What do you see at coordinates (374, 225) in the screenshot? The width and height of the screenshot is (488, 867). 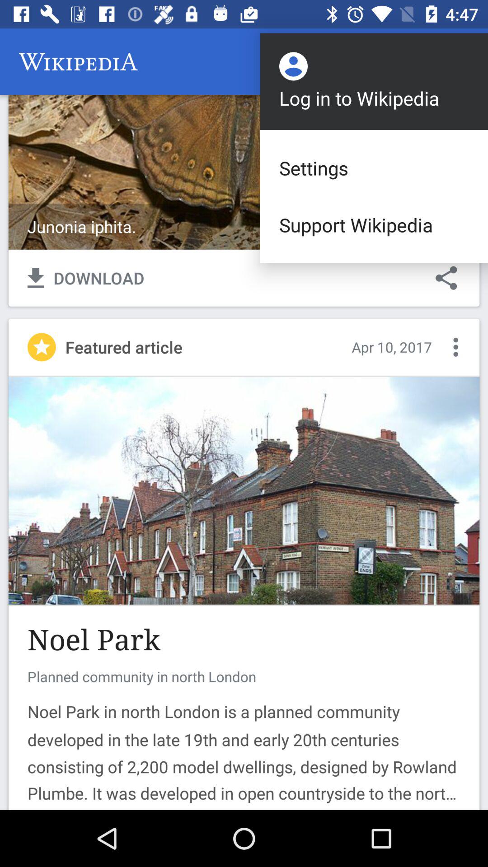 I see `choose support wikipedia icon` at bounding box center [374, 225].